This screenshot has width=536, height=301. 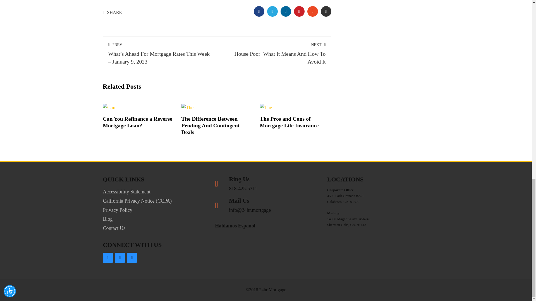 What do you see at coordinates (137, 122) in the screenshot?
I see `Can You Refinance a Reverse Mortgage Loan?` at bounding box center [137, 122].